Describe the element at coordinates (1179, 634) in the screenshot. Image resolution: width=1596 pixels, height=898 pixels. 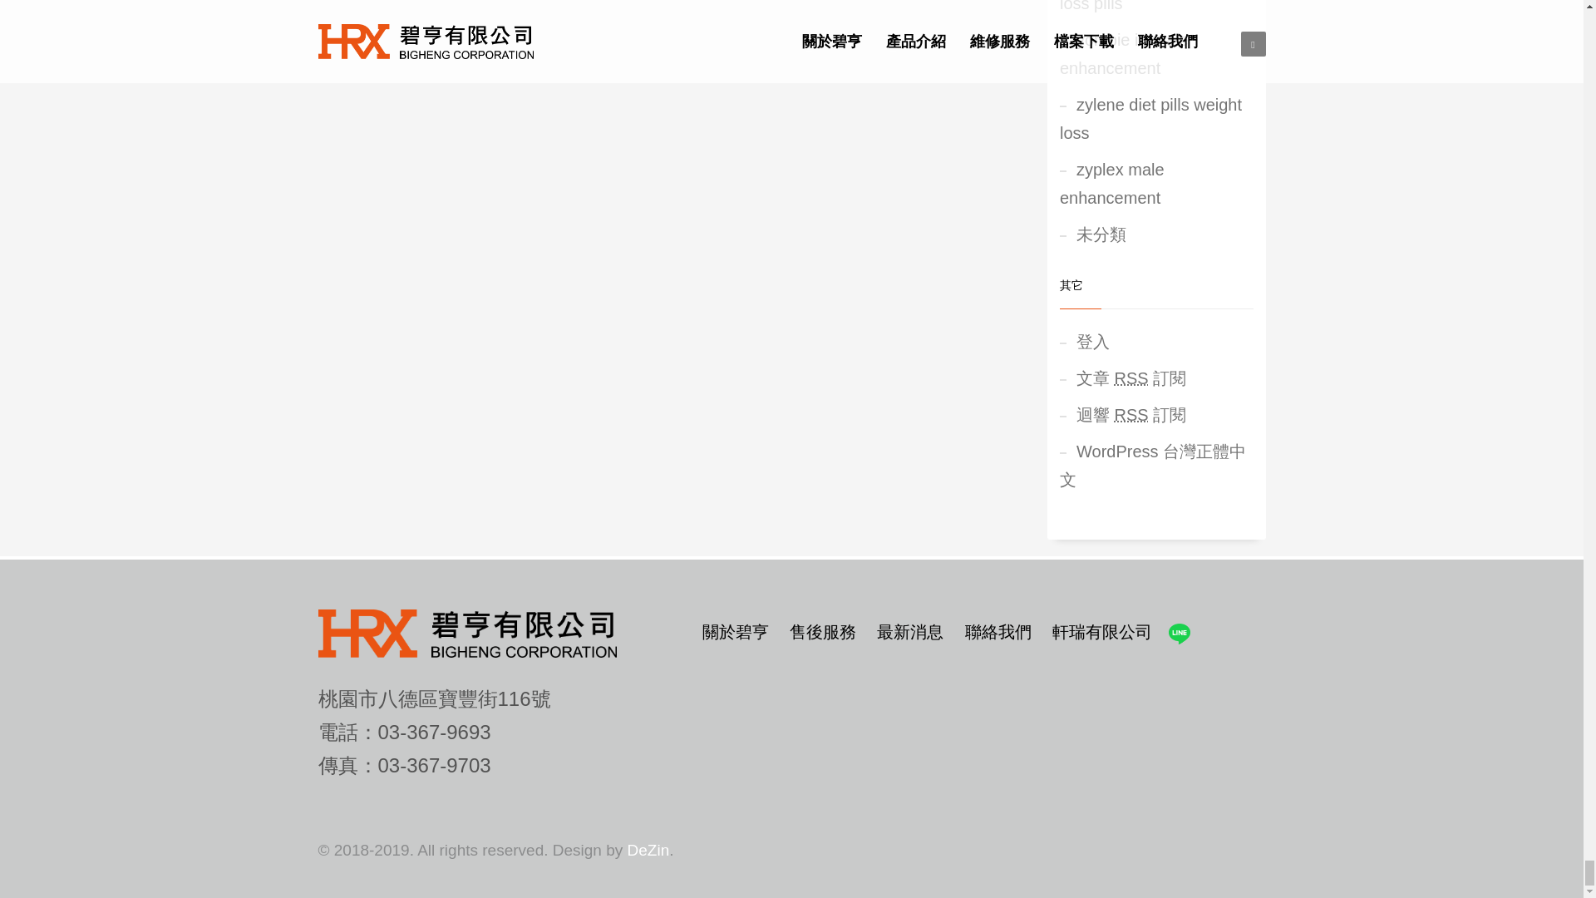
I see `line` at that location.